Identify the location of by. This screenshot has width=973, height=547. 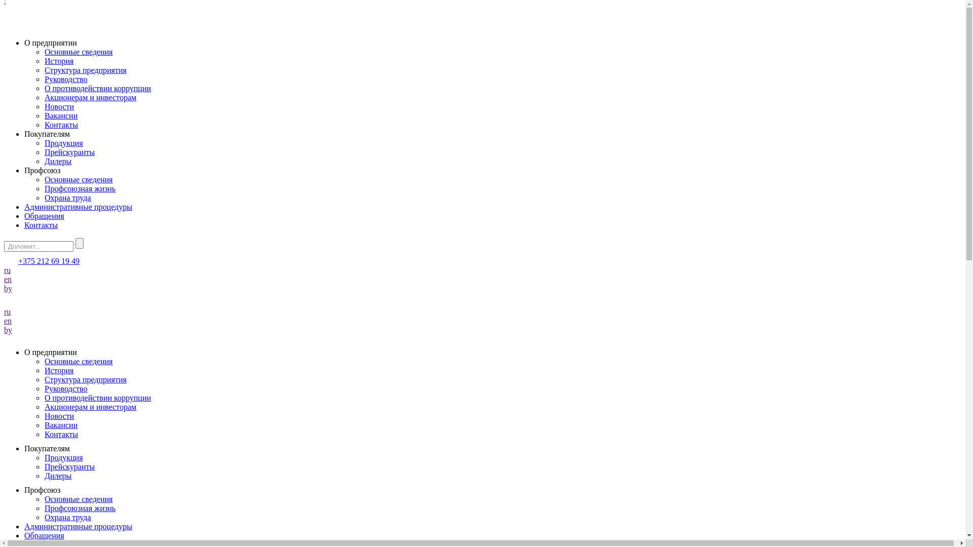
(8, 330).